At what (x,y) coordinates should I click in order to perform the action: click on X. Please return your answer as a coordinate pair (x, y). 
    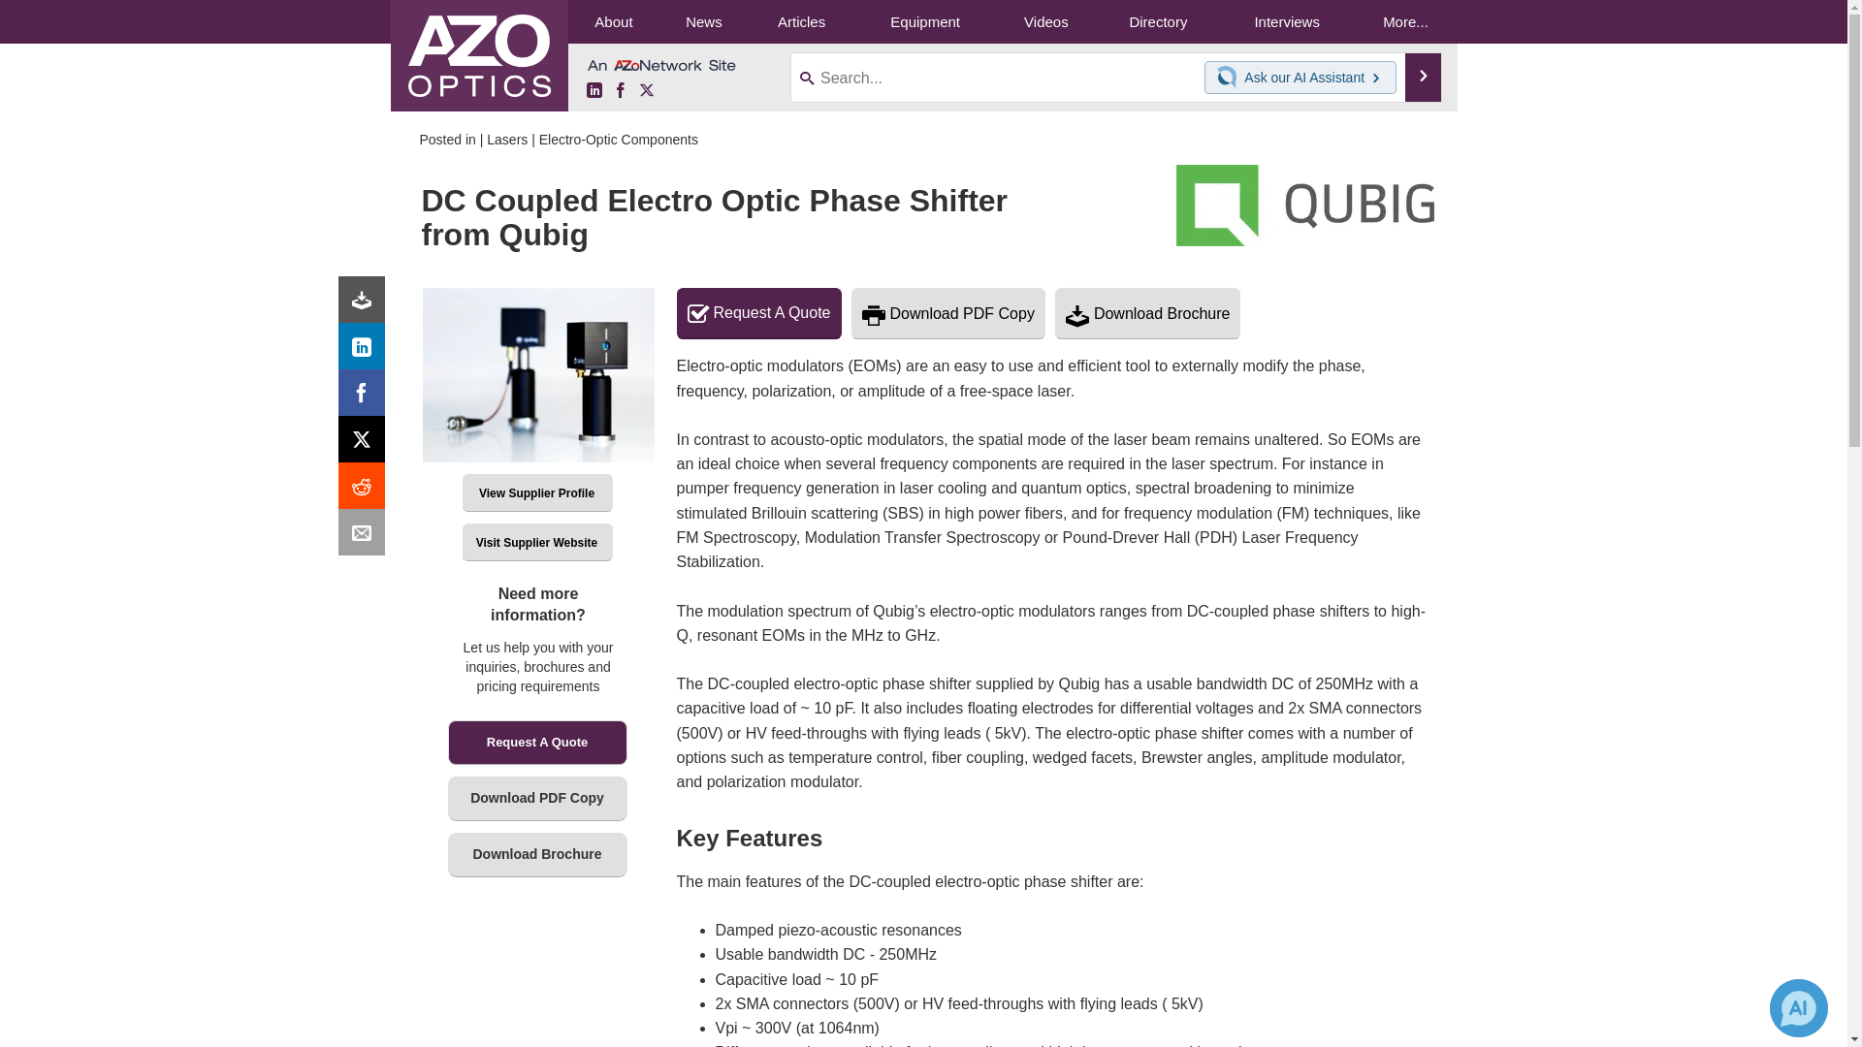
    Looking at the image, I should click on (646, 91).